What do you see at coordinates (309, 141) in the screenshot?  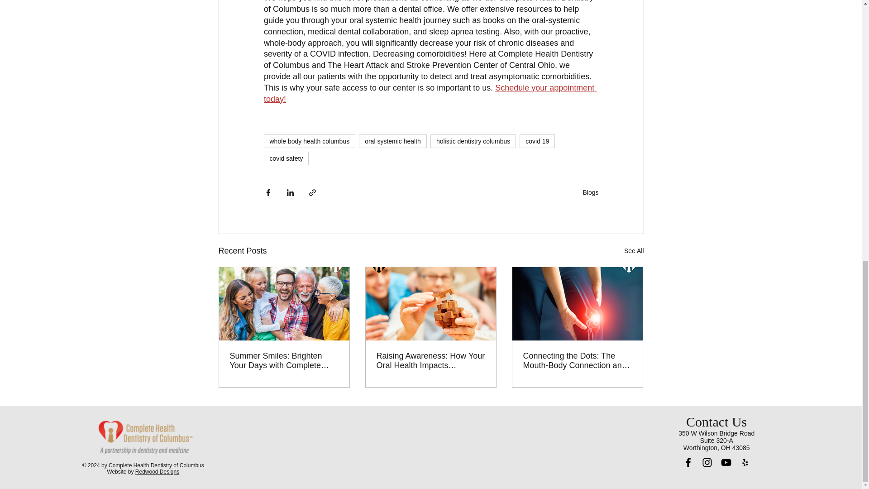 I see `whole body health columbus` at bounding box center [309, 141].